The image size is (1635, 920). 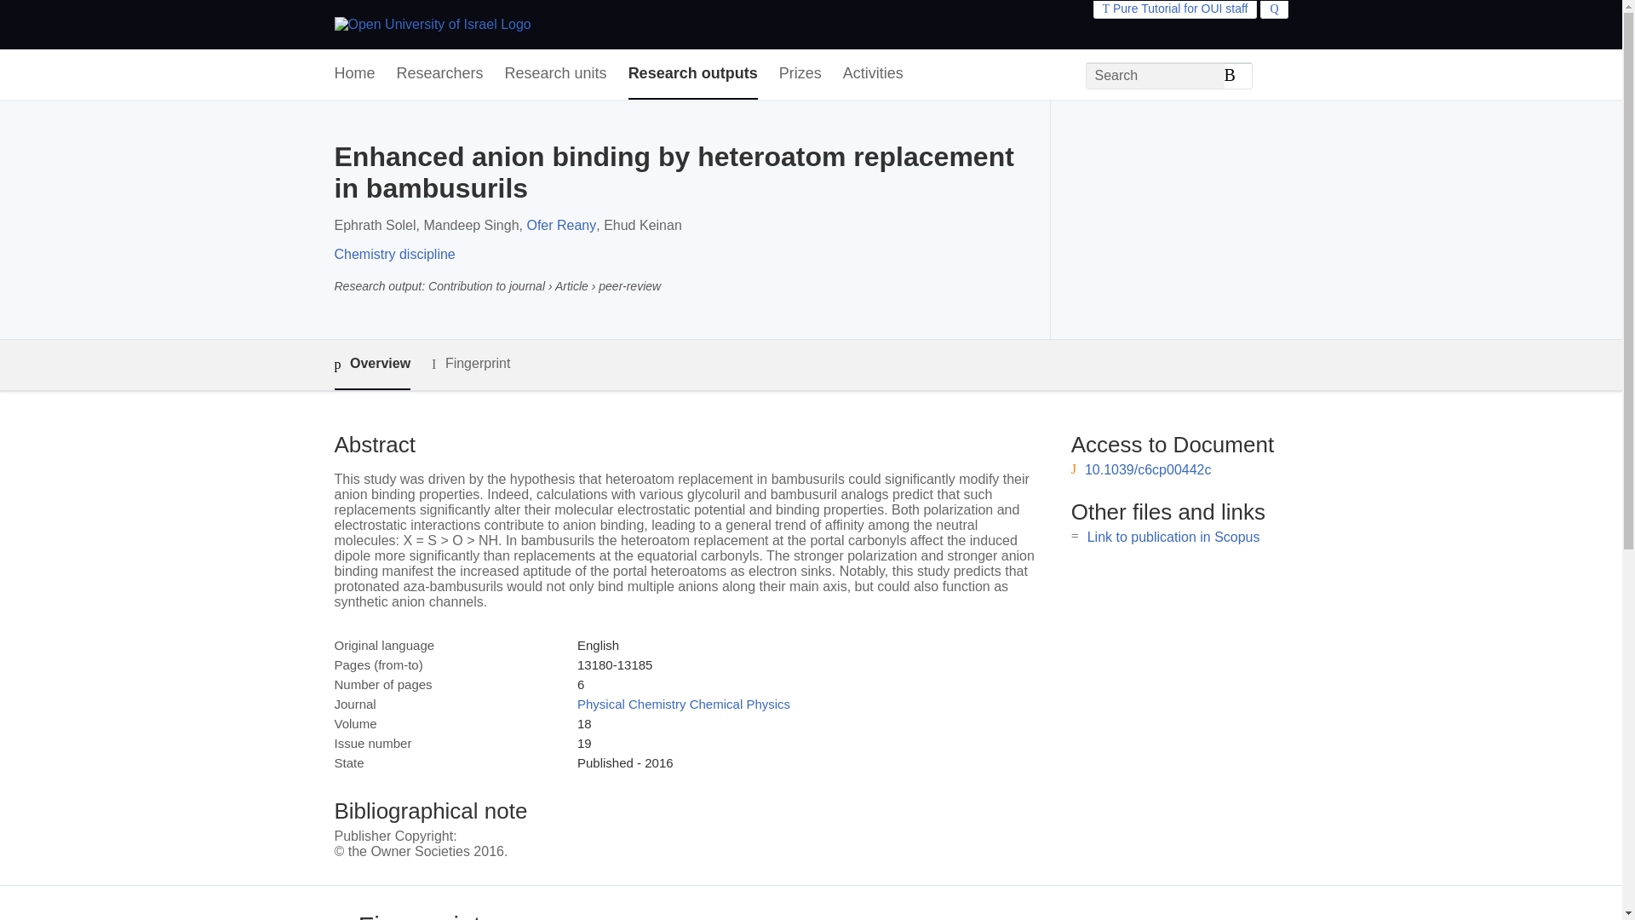 What do you see at coordinates (693, 74) in the screenshot?
I see `Research outputs` at bounding box center [693, 74].